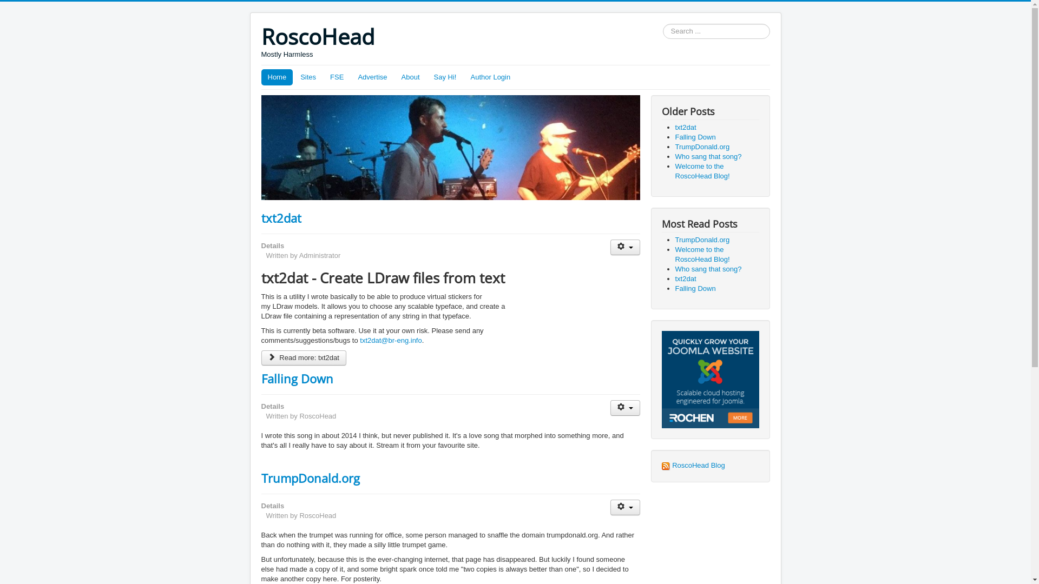 The image size is (1039, 584). What do you see at coordinates (337, 77) in the screenshot?
I see `FSE` at bounding box center [337, 77].